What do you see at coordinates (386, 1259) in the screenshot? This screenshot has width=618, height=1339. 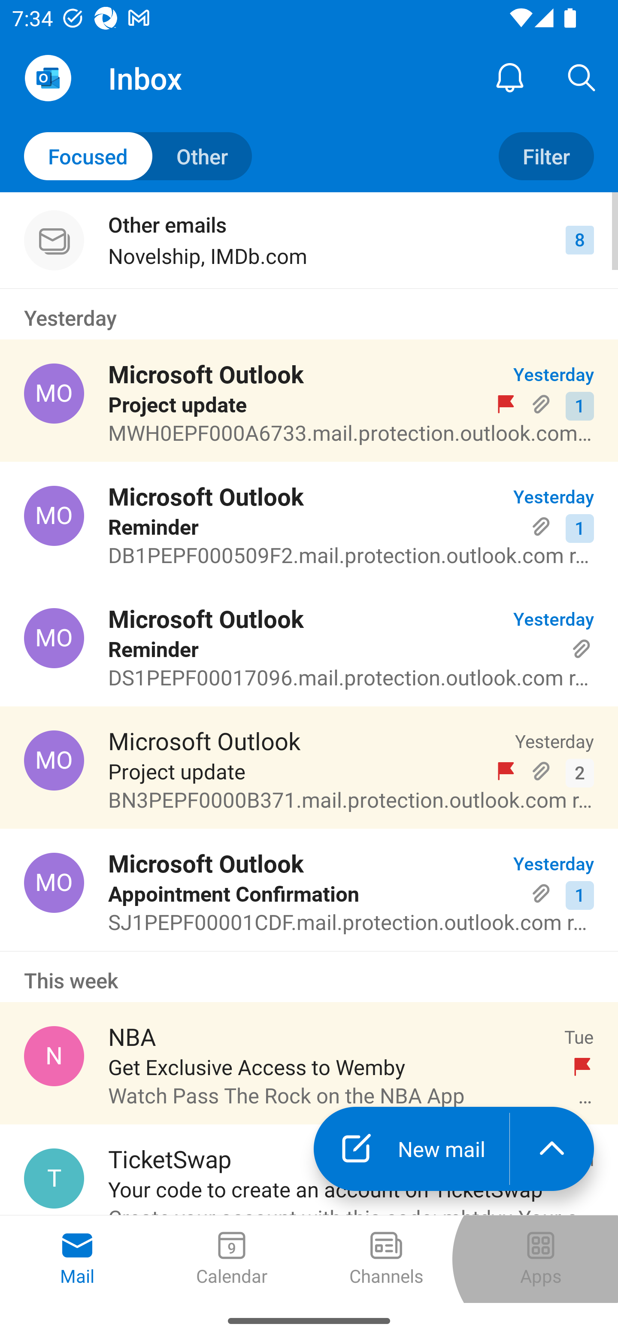 I see `Channels` at bounding box center [386, 1259].